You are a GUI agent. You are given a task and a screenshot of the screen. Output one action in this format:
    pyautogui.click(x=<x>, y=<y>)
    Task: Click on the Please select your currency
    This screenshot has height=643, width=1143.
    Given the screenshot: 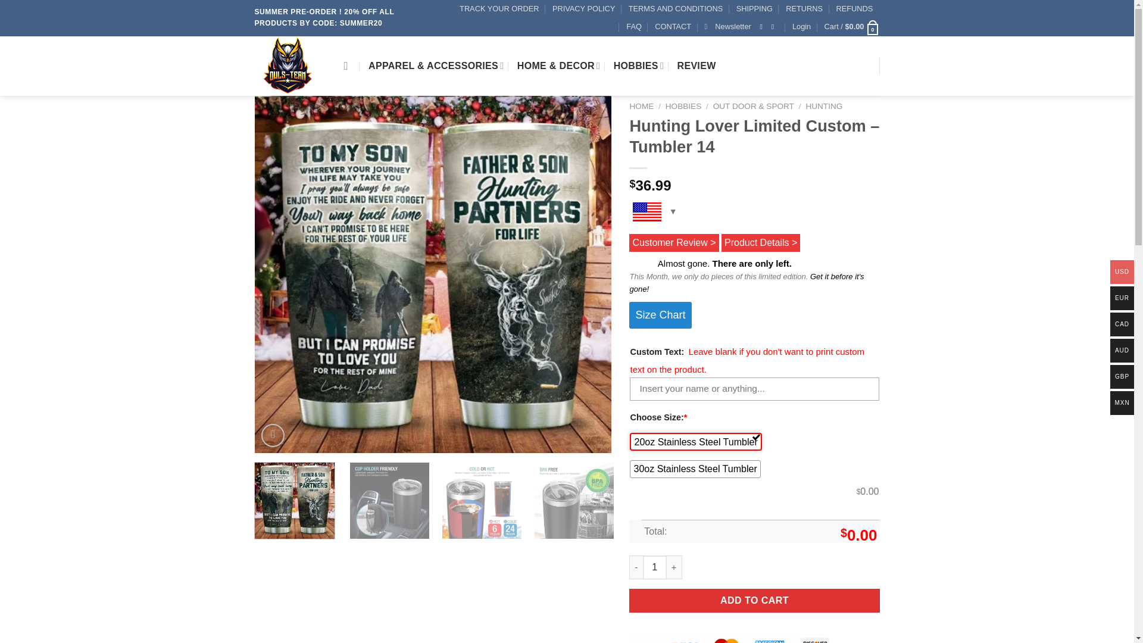 What is the action you would take?
    pyautogui.click(x=652, y=216)
    